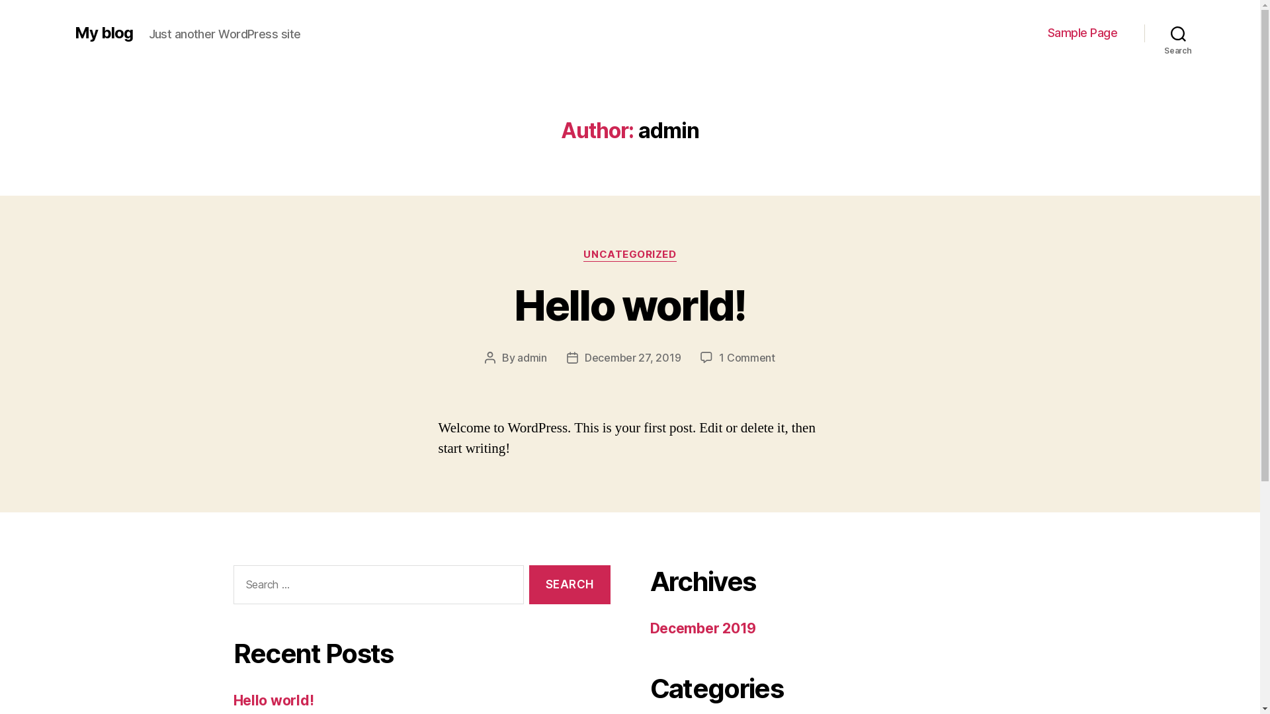  Describe the element at coordinates (1179, 33) in the screenshot. I see `Search` at that location.